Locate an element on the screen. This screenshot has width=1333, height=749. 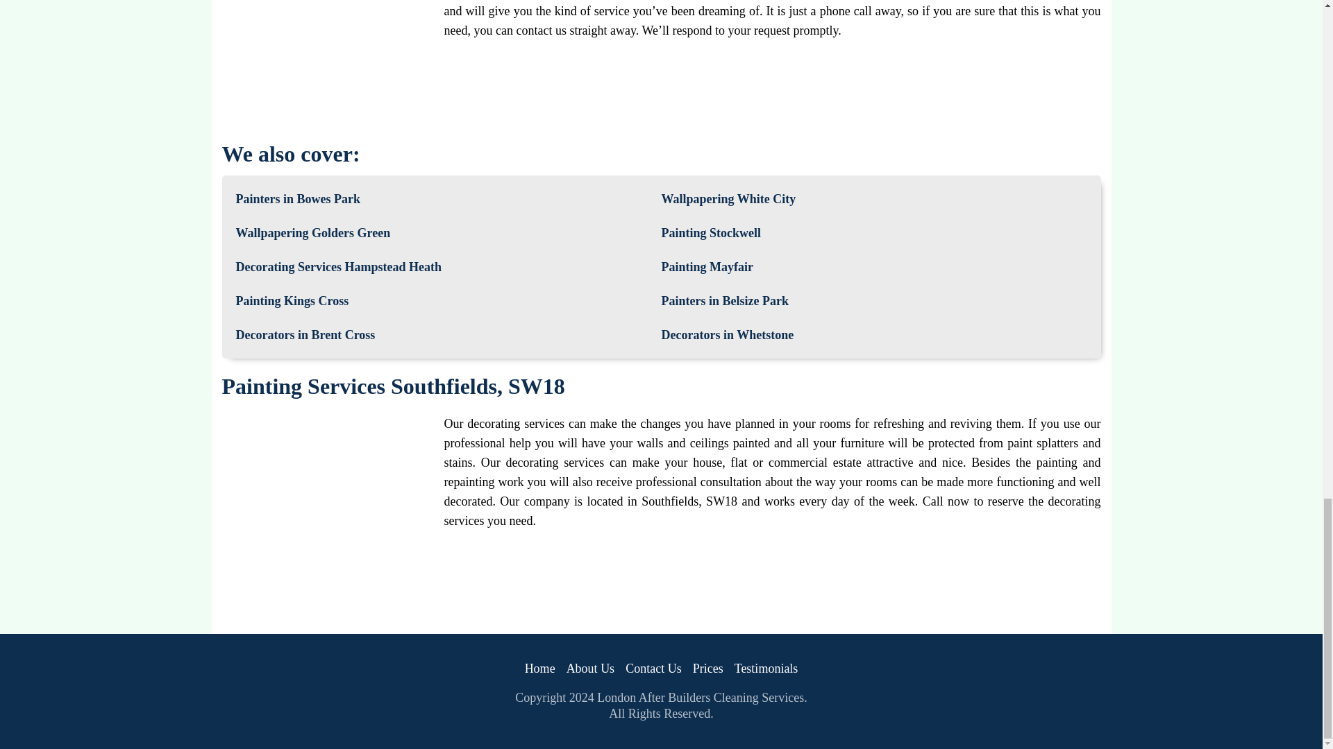
N22 Painters in Bowes Park is located at coordinates (299, 200).